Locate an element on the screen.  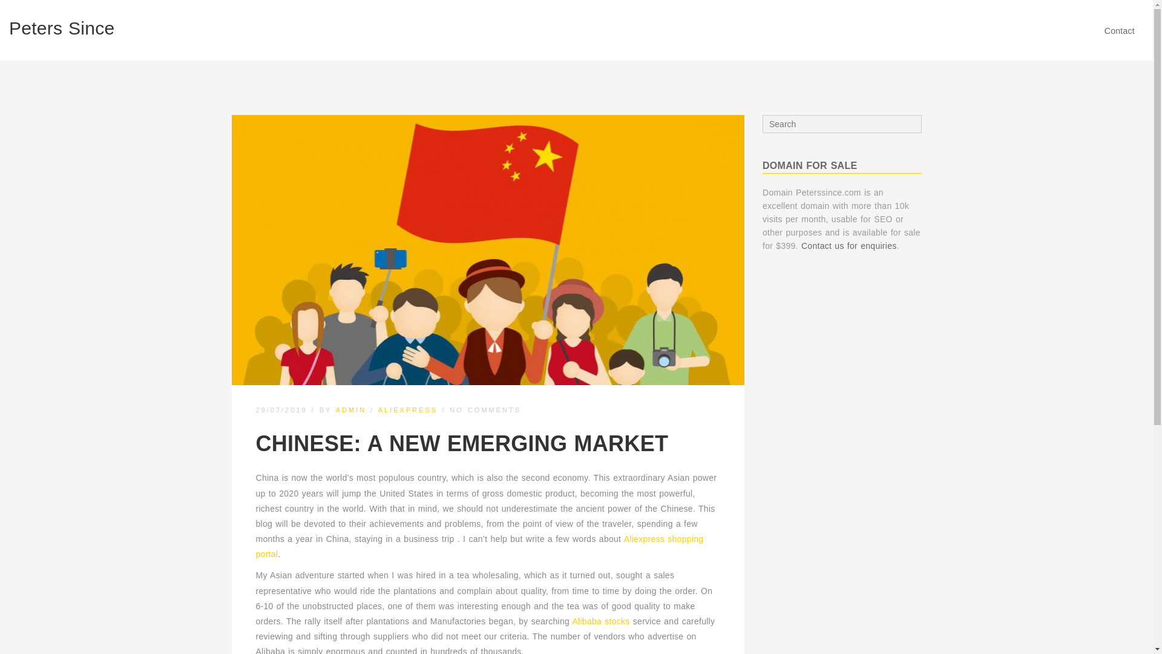
Contact is located at coordinates (1120, 31).